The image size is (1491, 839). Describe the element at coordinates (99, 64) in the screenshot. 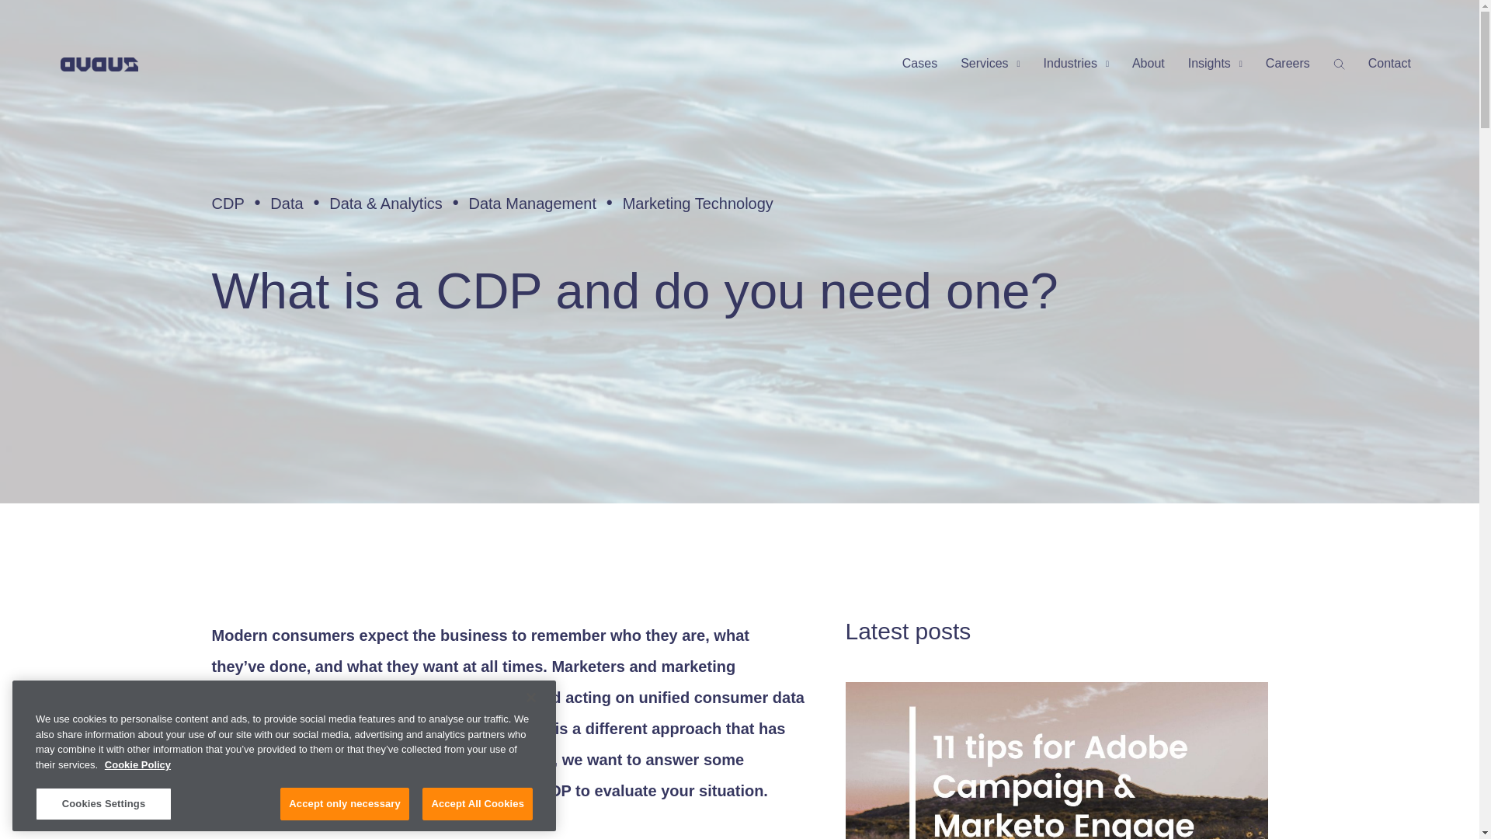

I see `Avaus` at that location.